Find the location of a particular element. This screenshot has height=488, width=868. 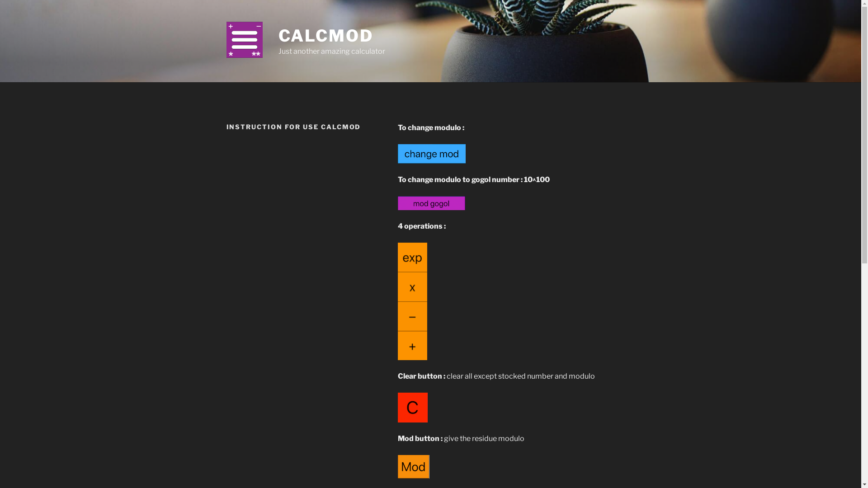

CALCMOD is located at coordinates (326, 36).